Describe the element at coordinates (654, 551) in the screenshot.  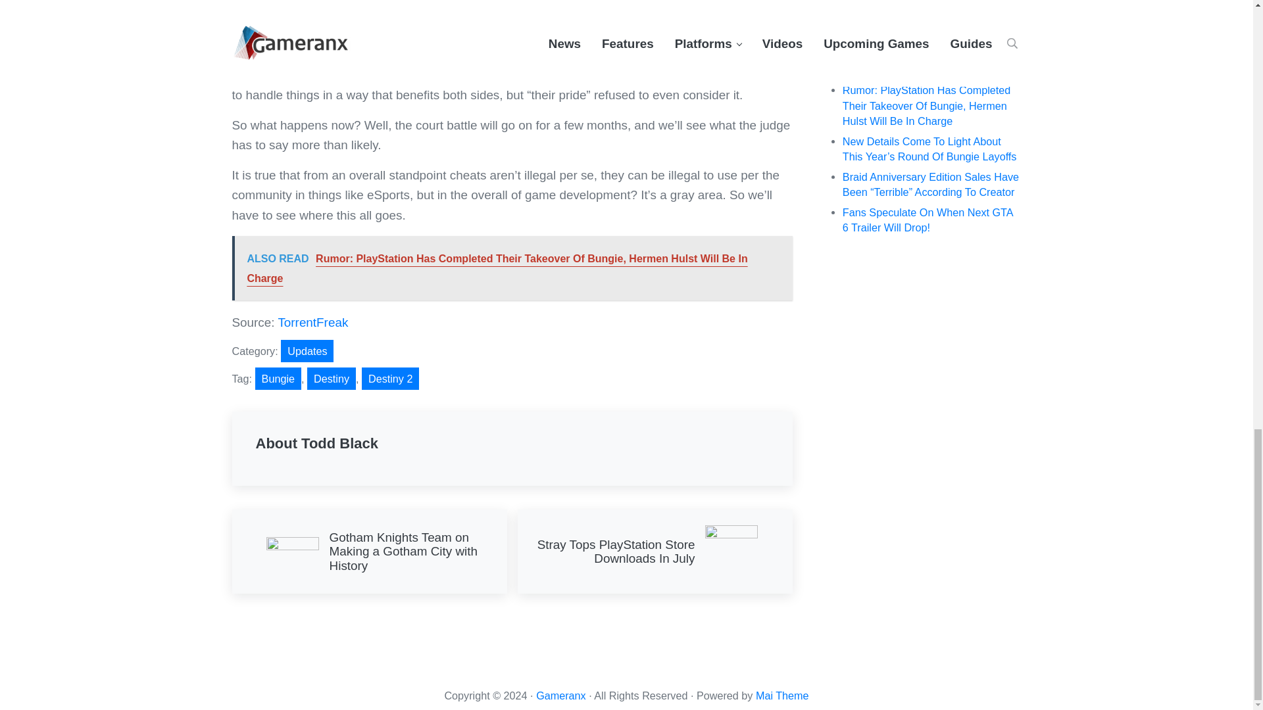
I see `Updates` at that location.